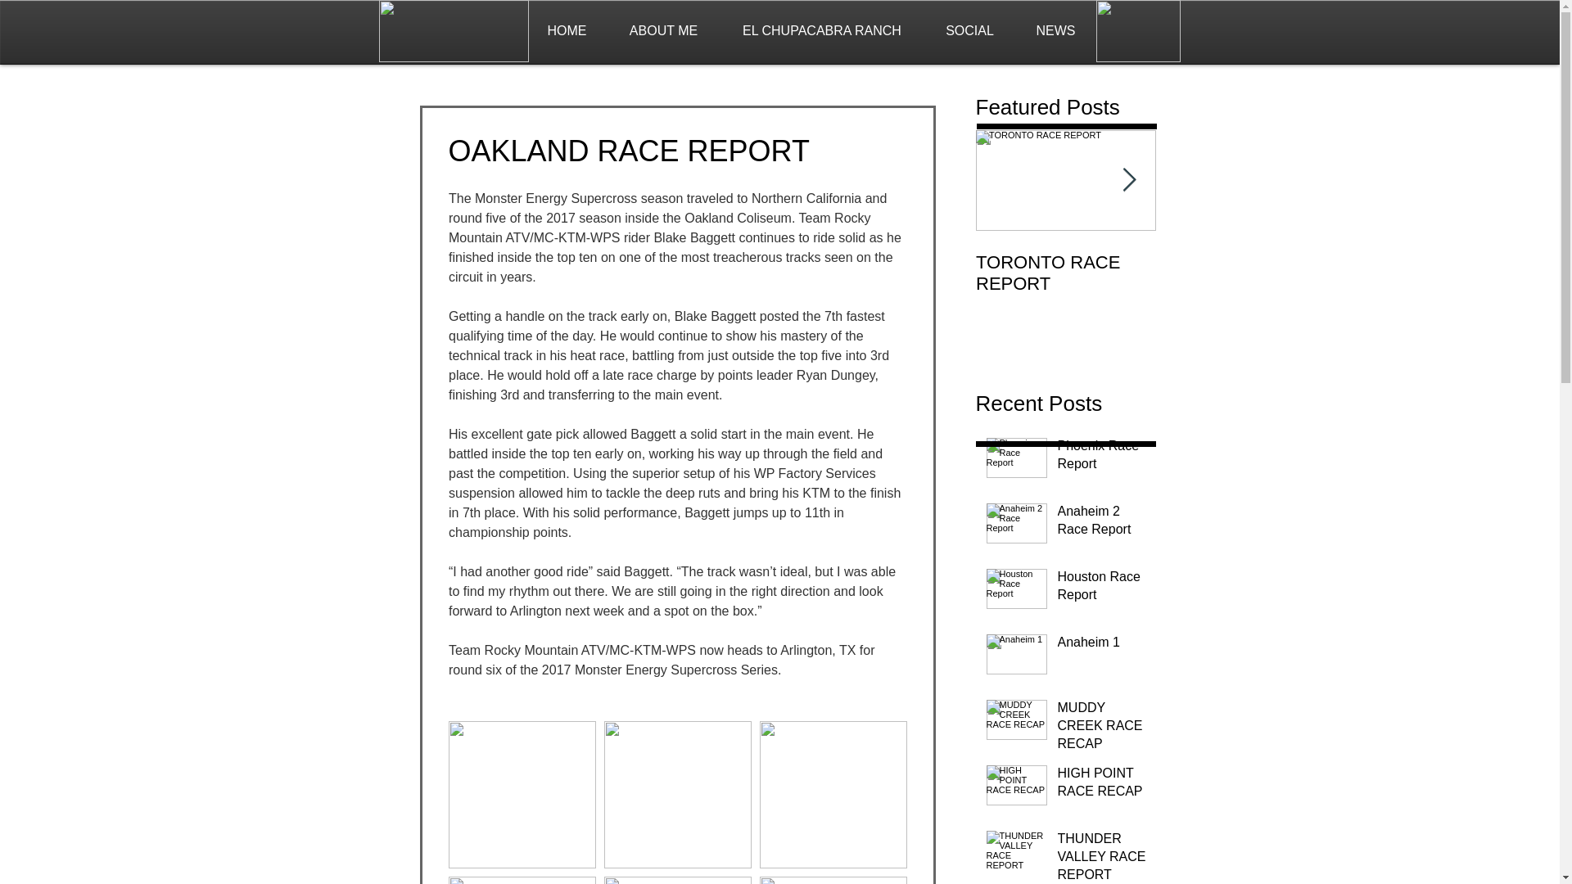  What do you see at coordinates (1102, 729) in the screenshot?
I see `MUDDY CREEK RACE RECAP` at bounding box center [1102, 729].